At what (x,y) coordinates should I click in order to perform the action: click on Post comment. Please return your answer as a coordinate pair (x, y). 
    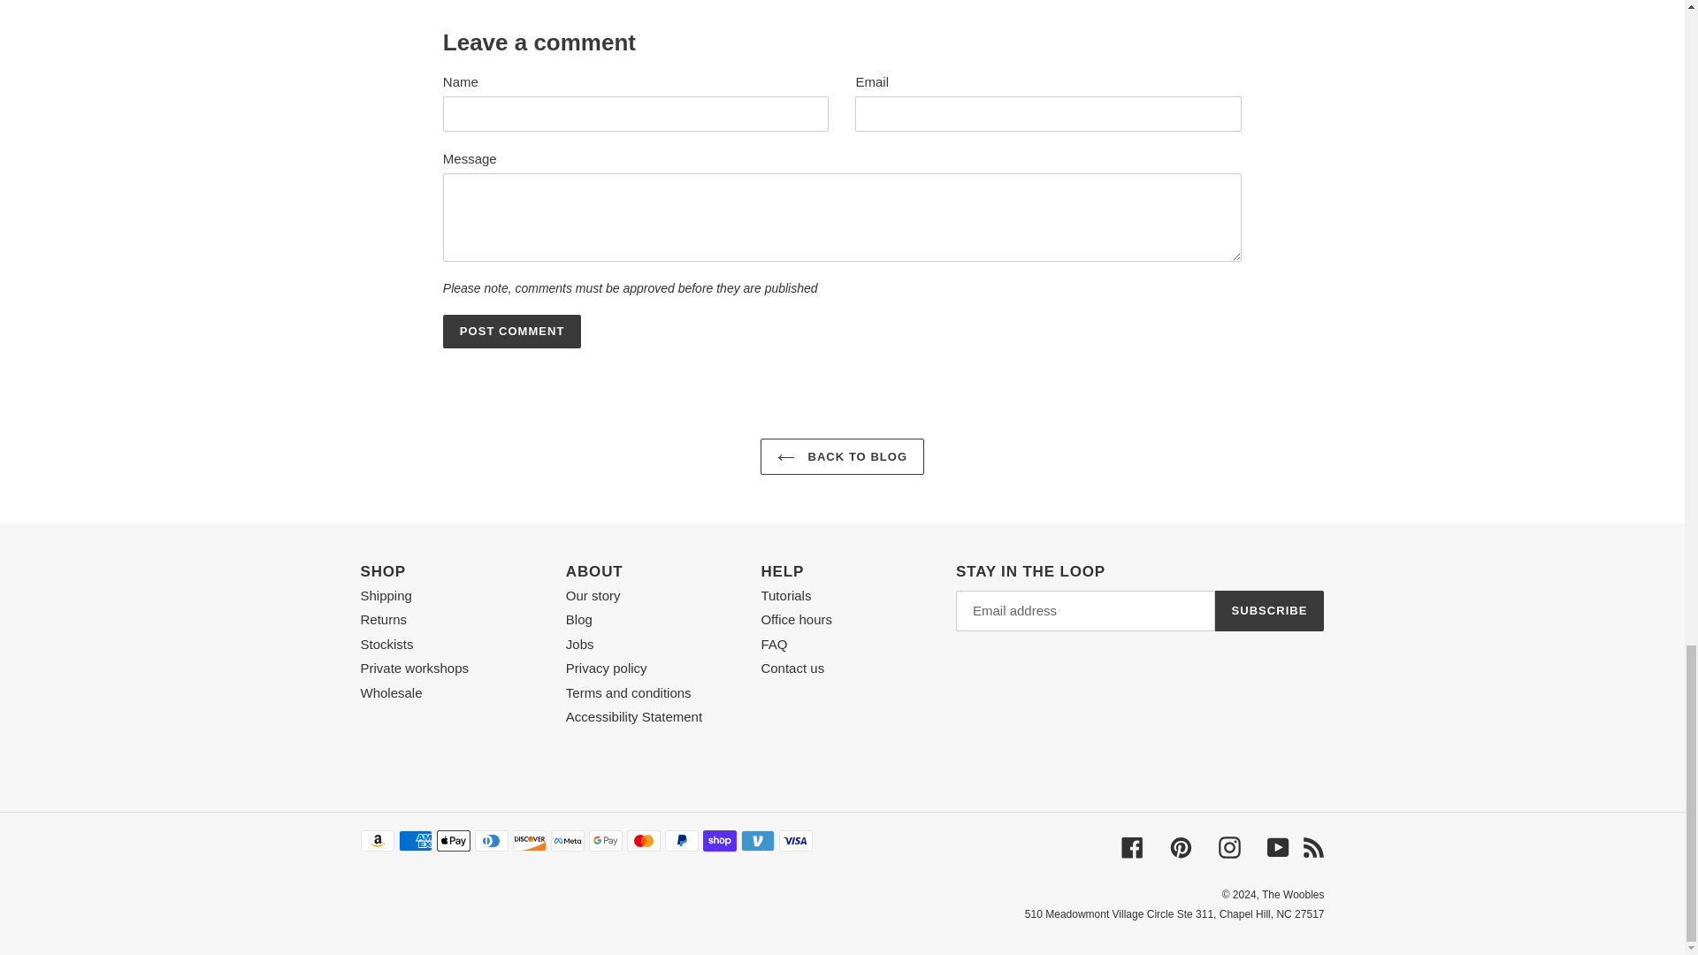
    Looking at the image, I should click on (513, 332).